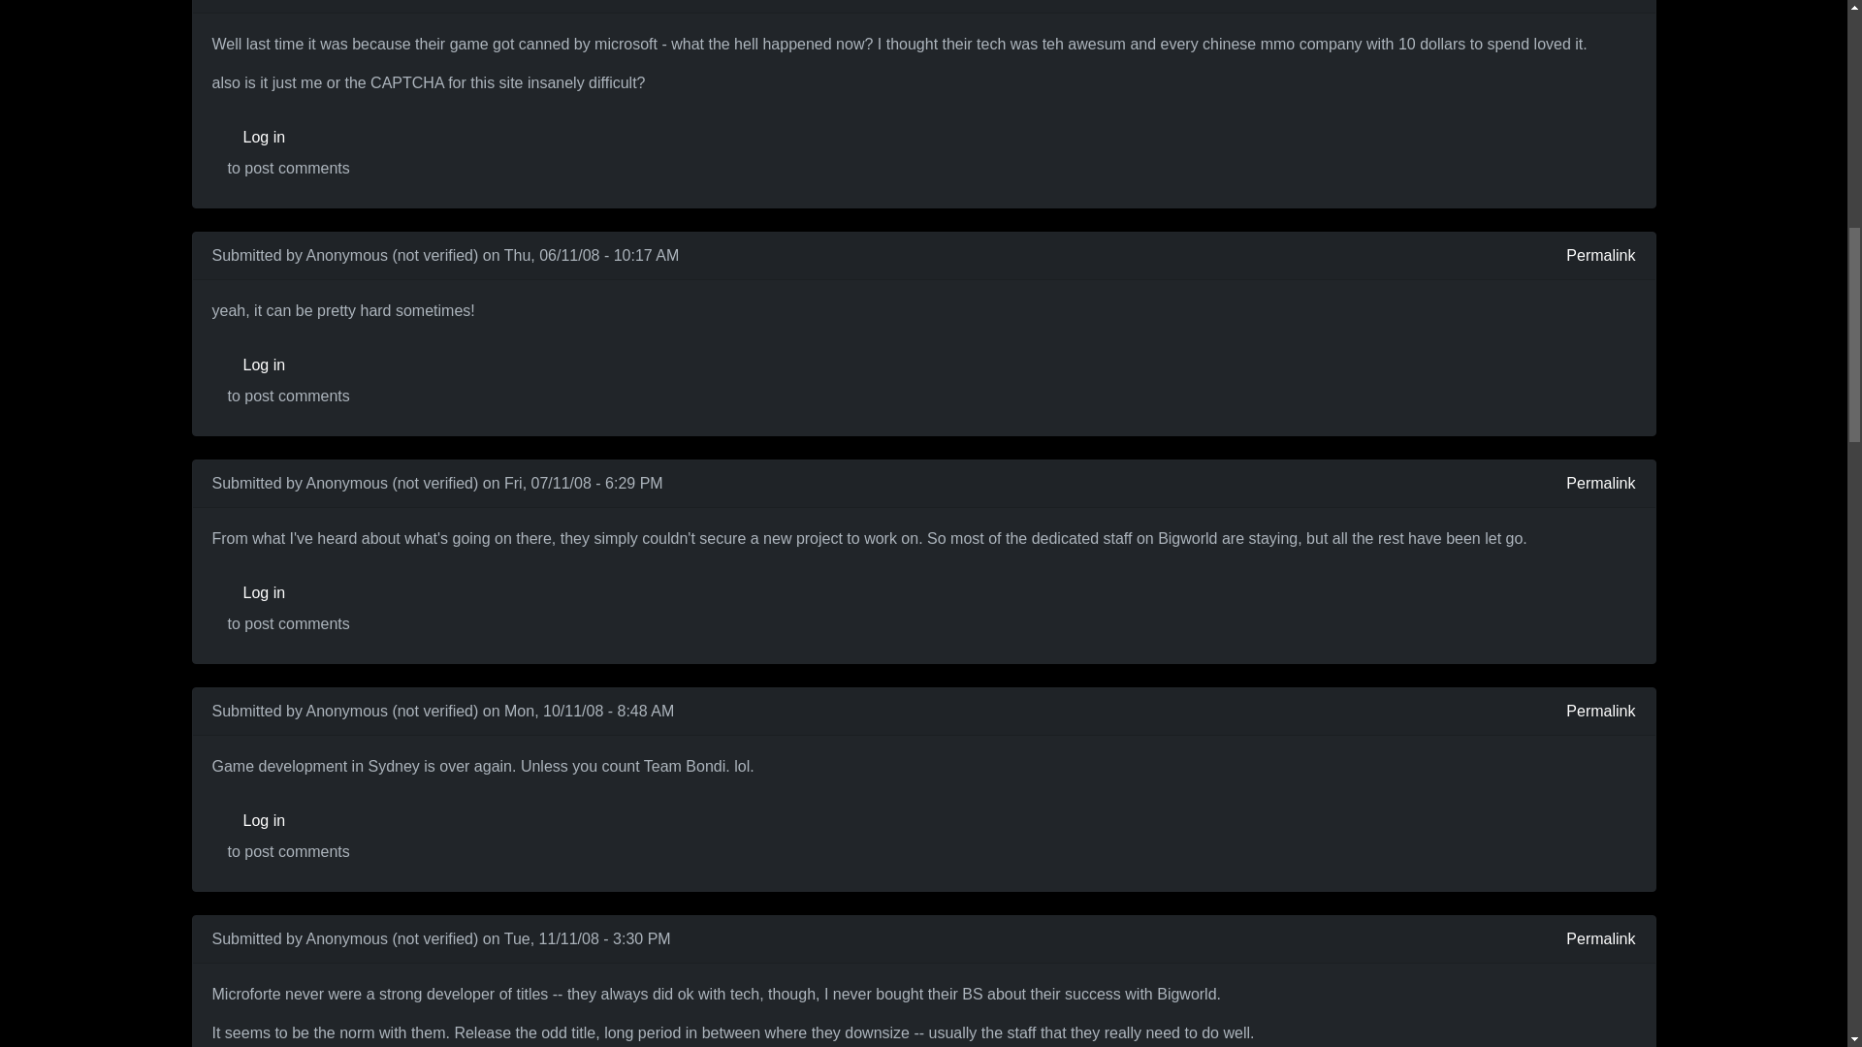 The height and width of the screenshot is (1047, 1862). What do you see at coordinates (288, 592) in the screenshot?
I see `Log in` at bounding box center [288, 592].